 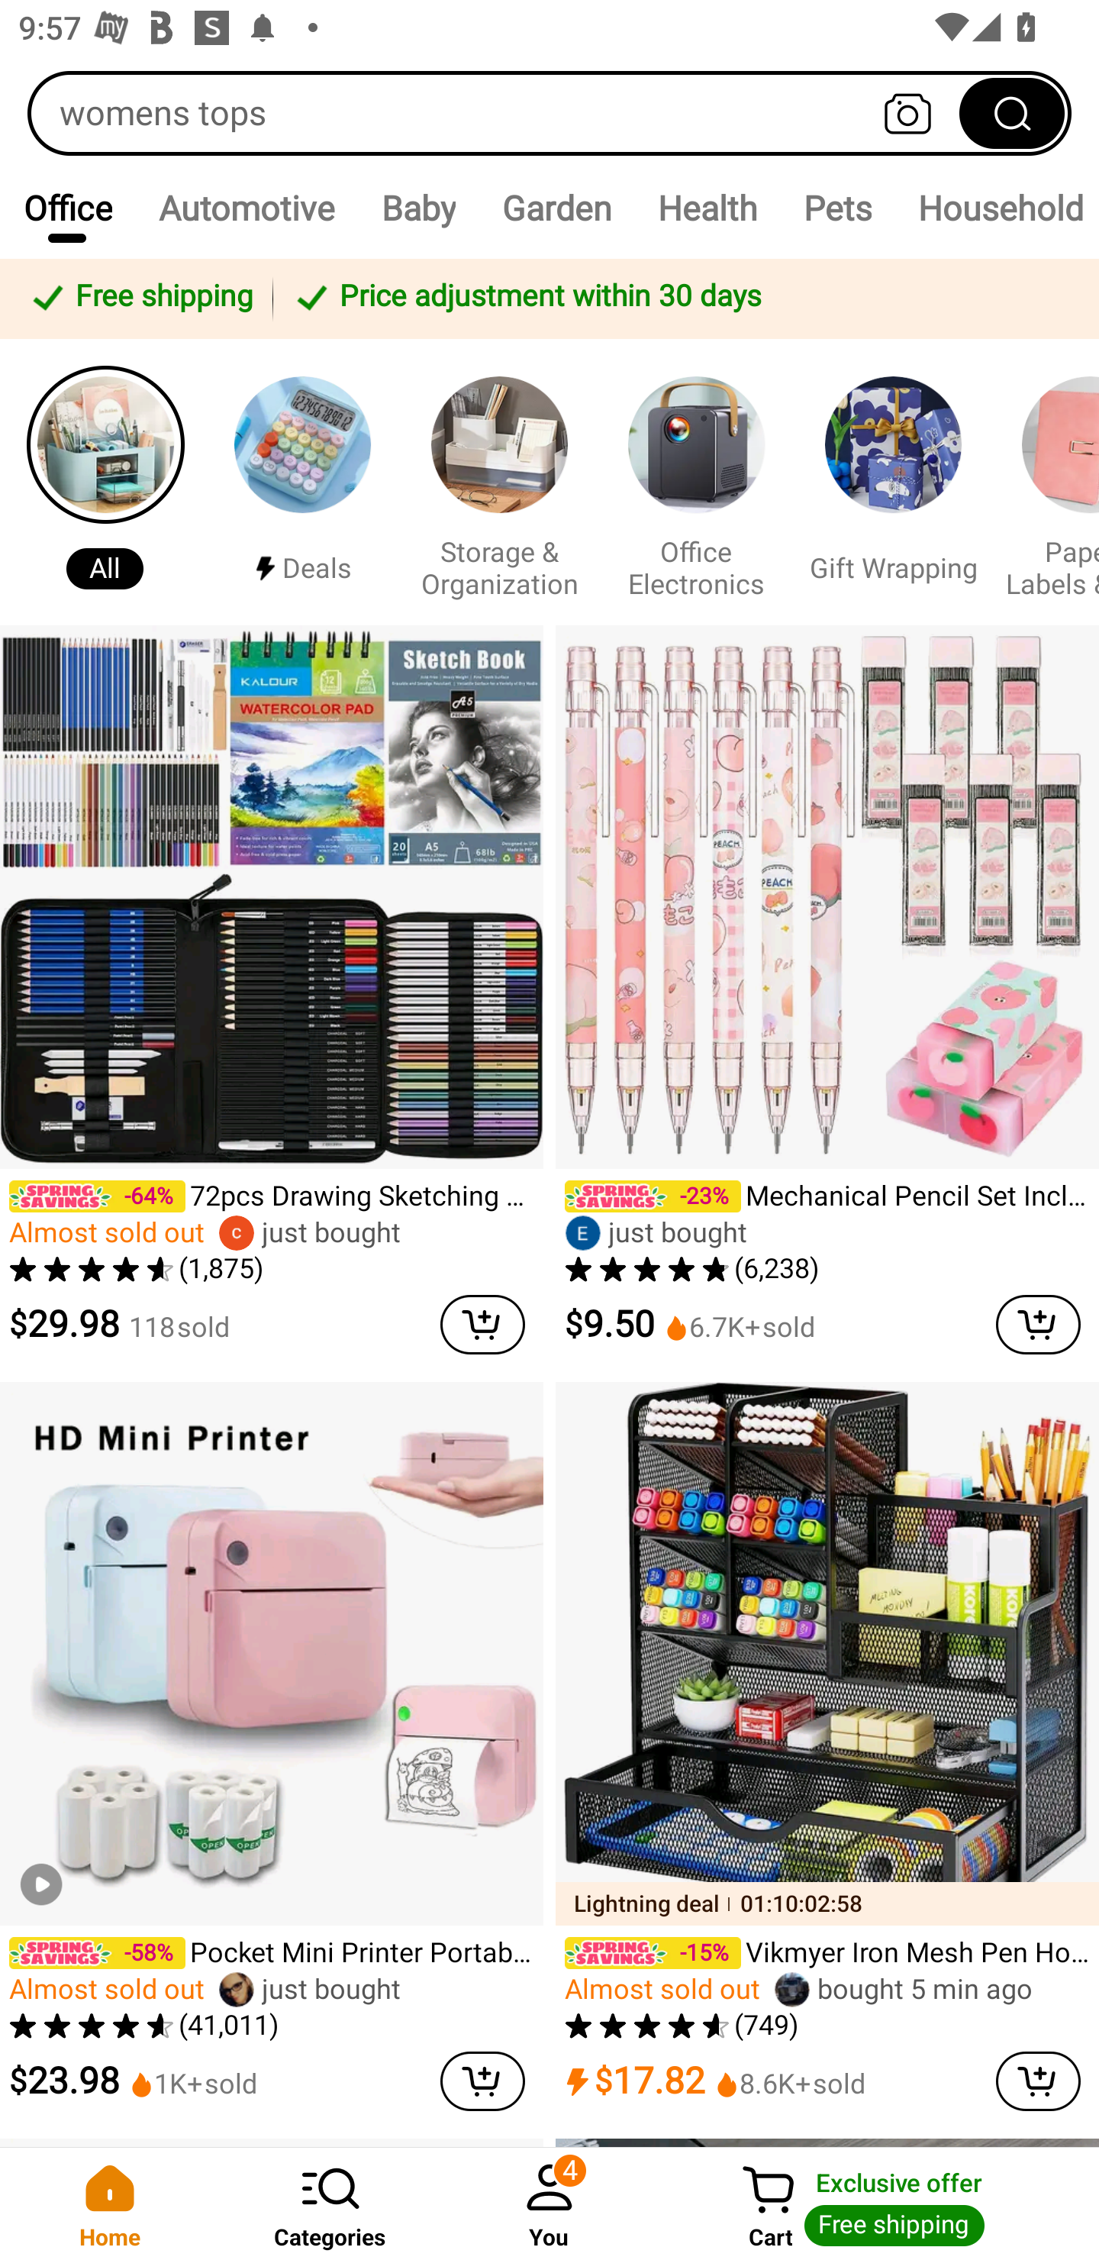 I want to click on Home, so click(x=110, y=2203).